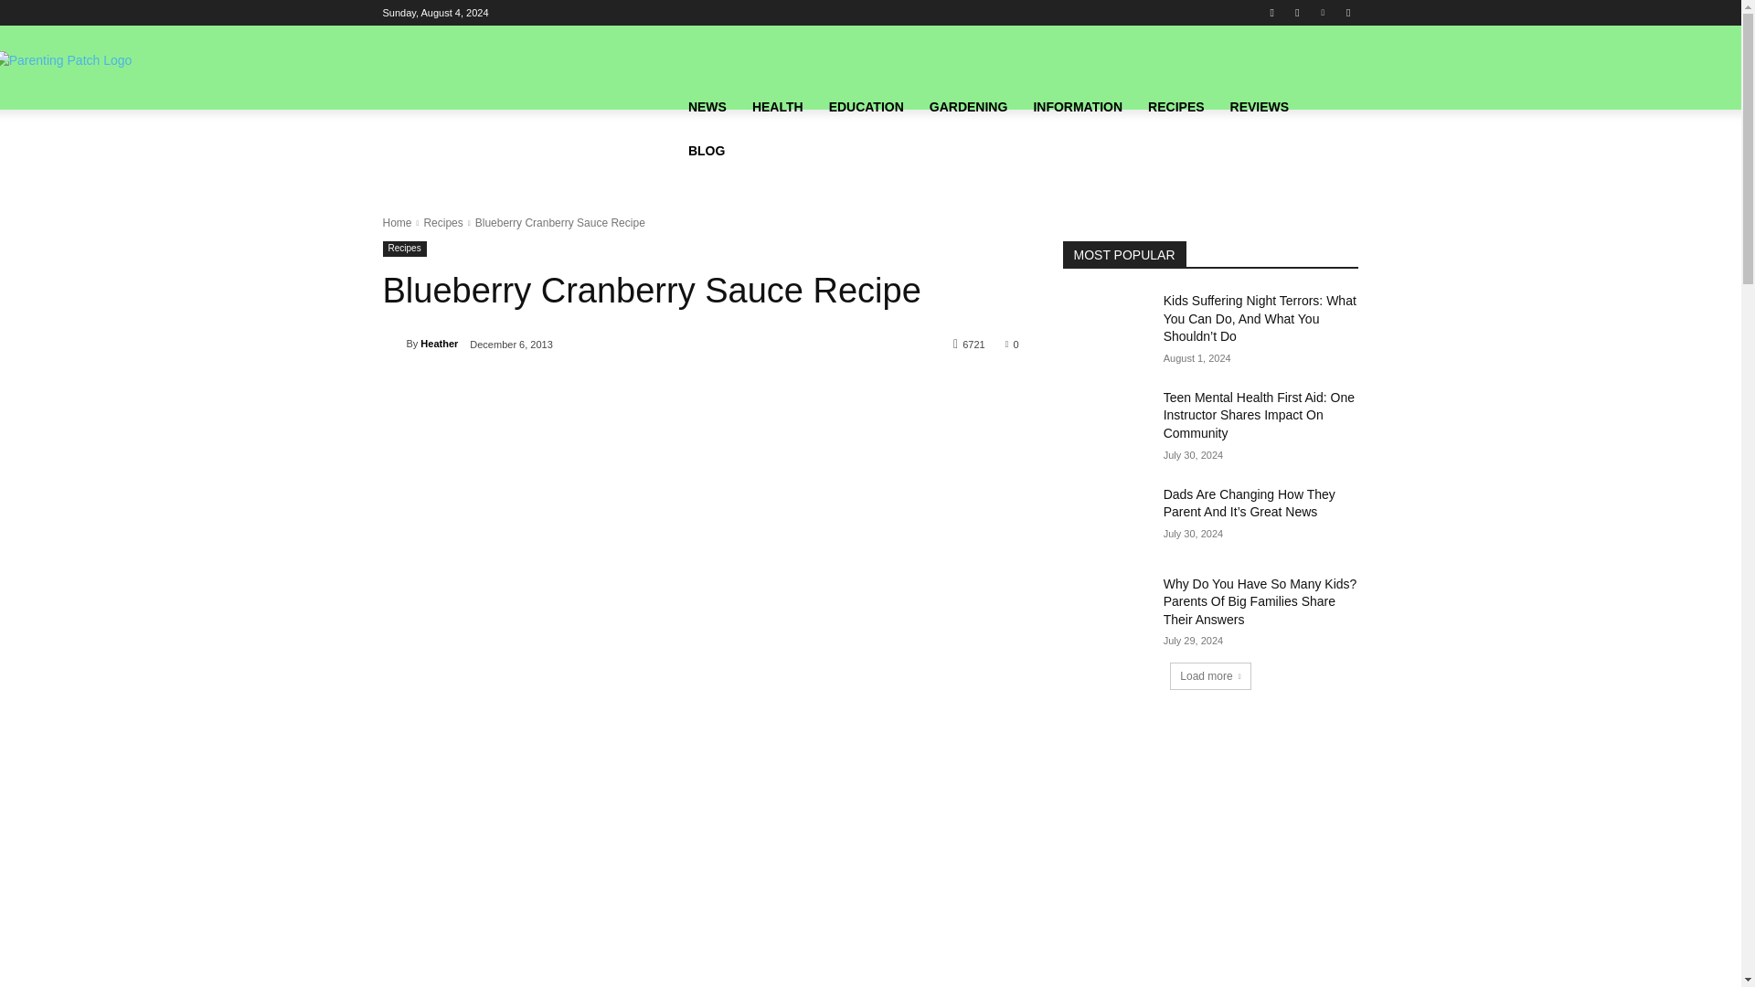 The height and width of the screenshot is (987, 1755). What do you see at coordinates (1260, 106) in the screenshot?
I see `REVIEWS` at bounding box center [1260, 106].